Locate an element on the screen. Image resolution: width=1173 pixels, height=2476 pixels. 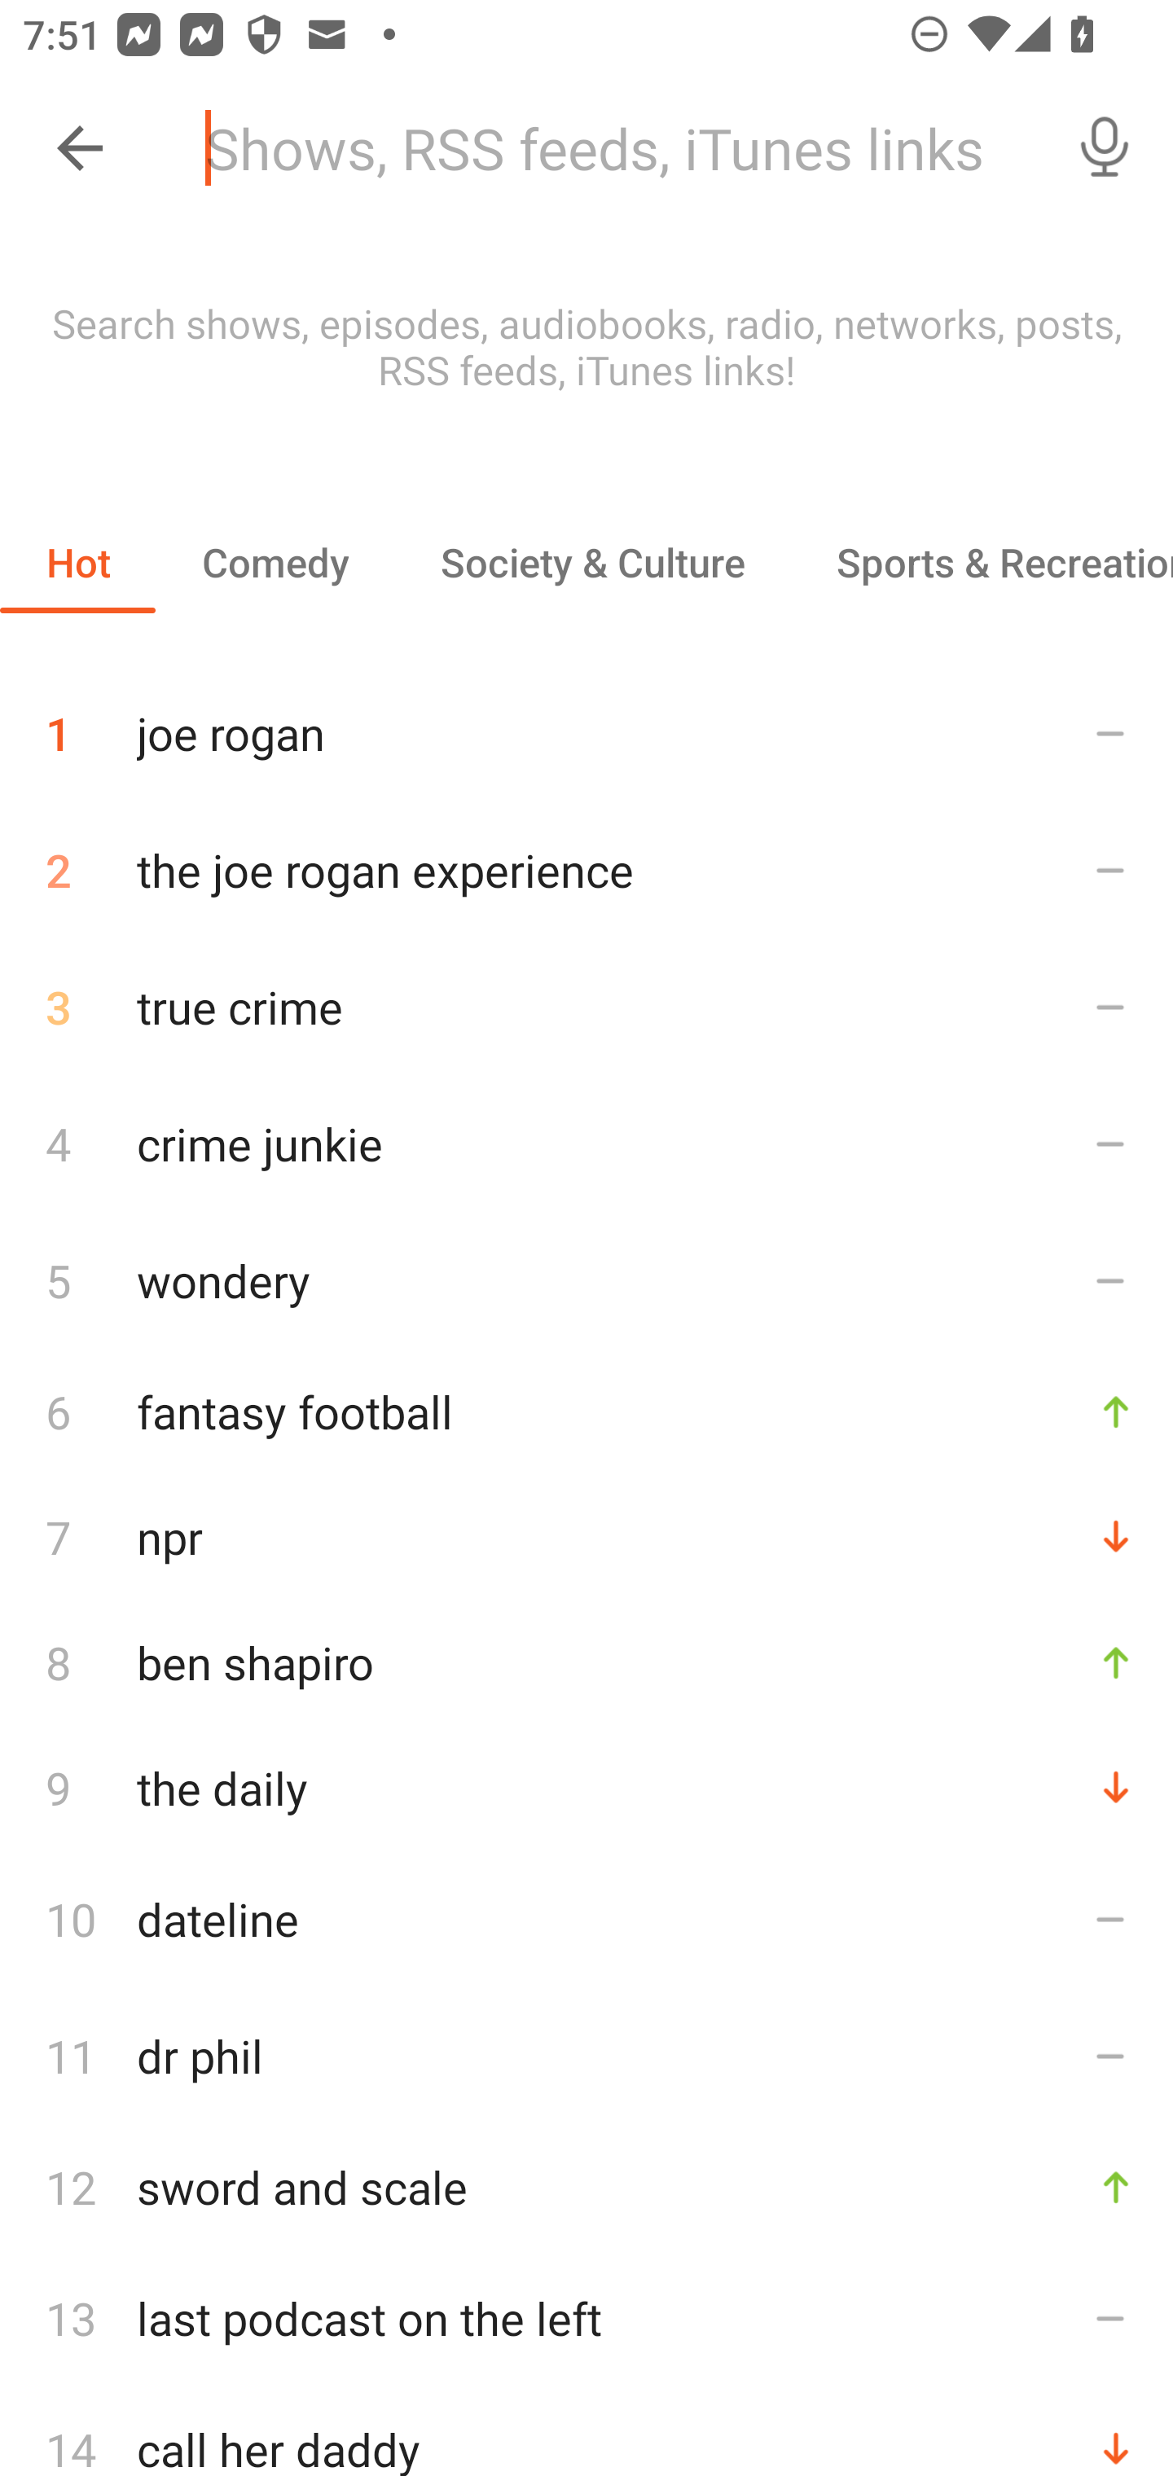
9 the daily is located at coordinates (586, 1787).